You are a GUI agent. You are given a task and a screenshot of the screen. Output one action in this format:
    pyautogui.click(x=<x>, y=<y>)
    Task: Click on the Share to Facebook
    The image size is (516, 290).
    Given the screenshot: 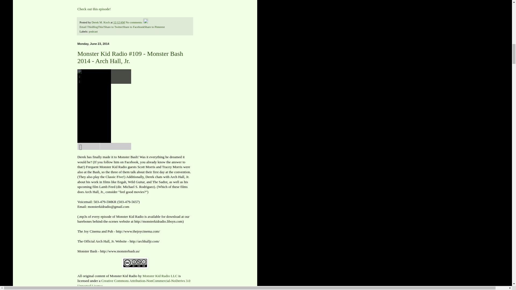 What is the action you would take?
    pyautogui.click(x=133, y=27)
    